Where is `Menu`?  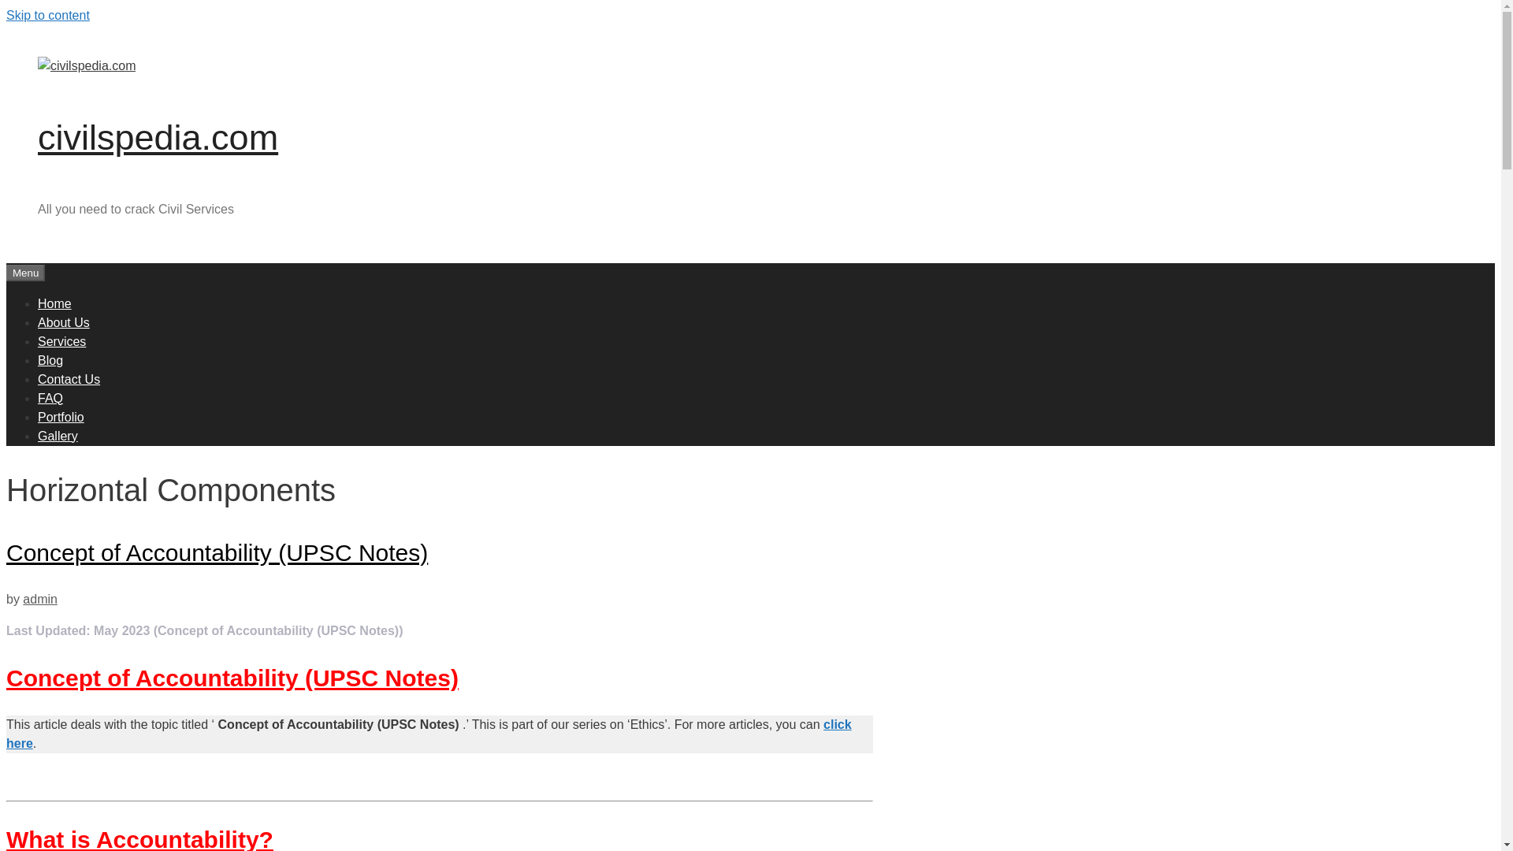 Menu is located at coordinates (25, 273).